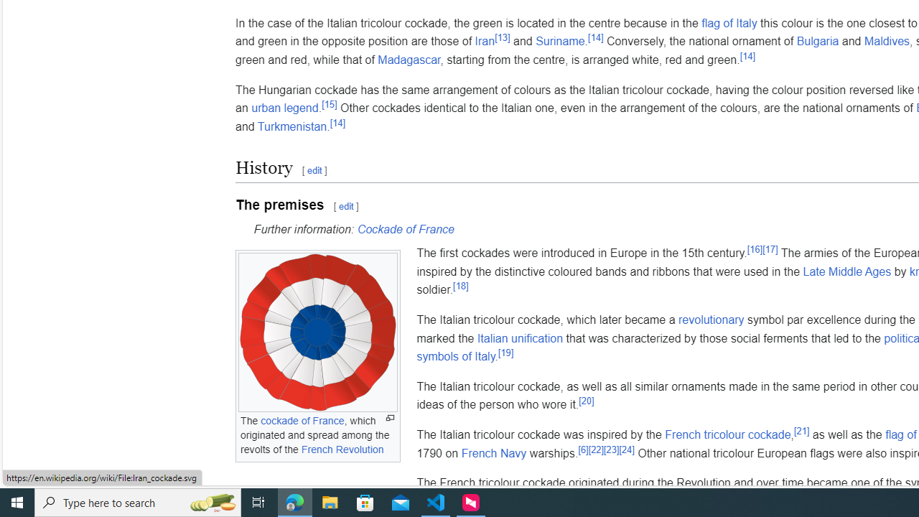 The width and height of the screenshot is (919, 517). I want to click on Bulgaria, so click(817, 41).